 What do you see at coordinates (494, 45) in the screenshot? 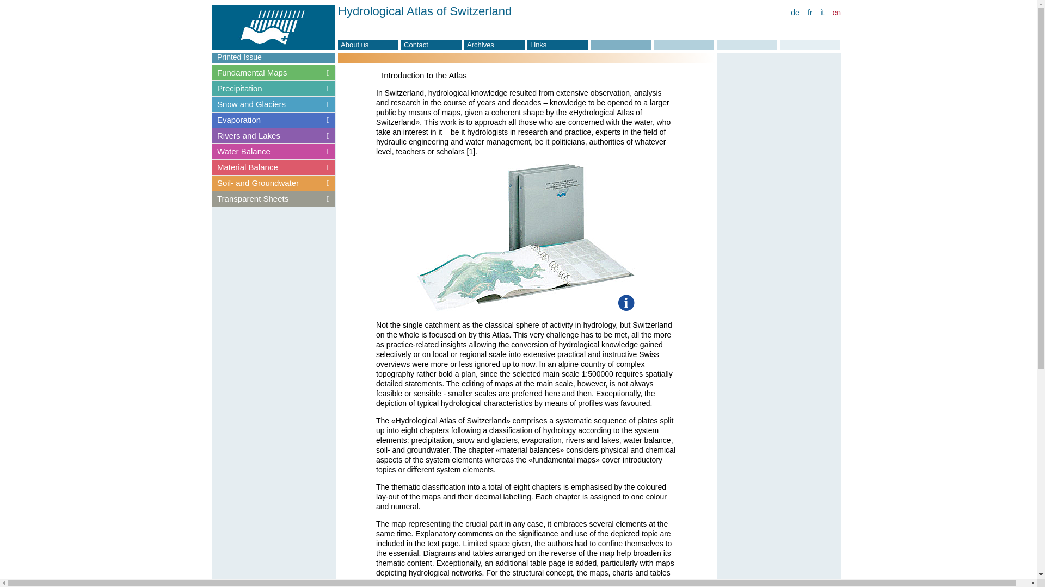
I see `Archives` at bounding box center [494, 45].